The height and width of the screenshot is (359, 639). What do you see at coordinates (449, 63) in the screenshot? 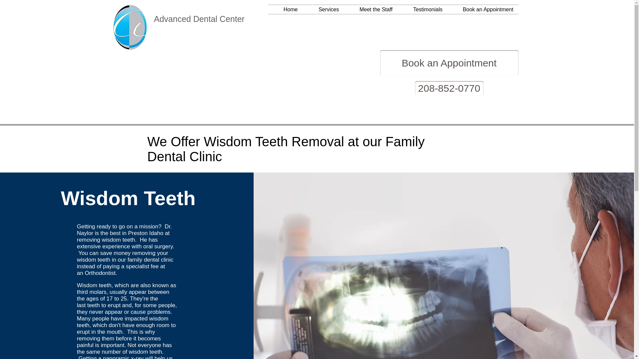
I see `Book an Appointment` at bounding box center [449, 63].